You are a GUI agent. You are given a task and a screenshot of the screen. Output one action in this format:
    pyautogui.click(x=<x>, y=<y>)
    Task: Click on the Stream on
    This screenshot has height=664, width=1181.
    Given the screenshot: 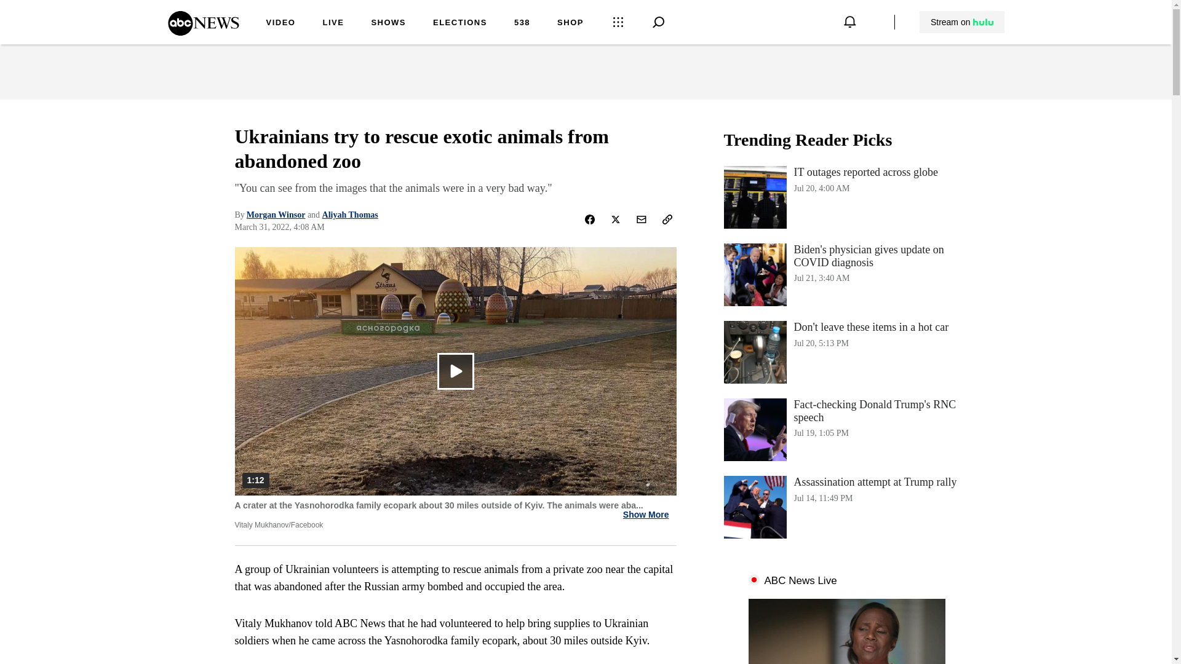 What is the action you would take?
    pyautogui.click(x=350, y=215)
    